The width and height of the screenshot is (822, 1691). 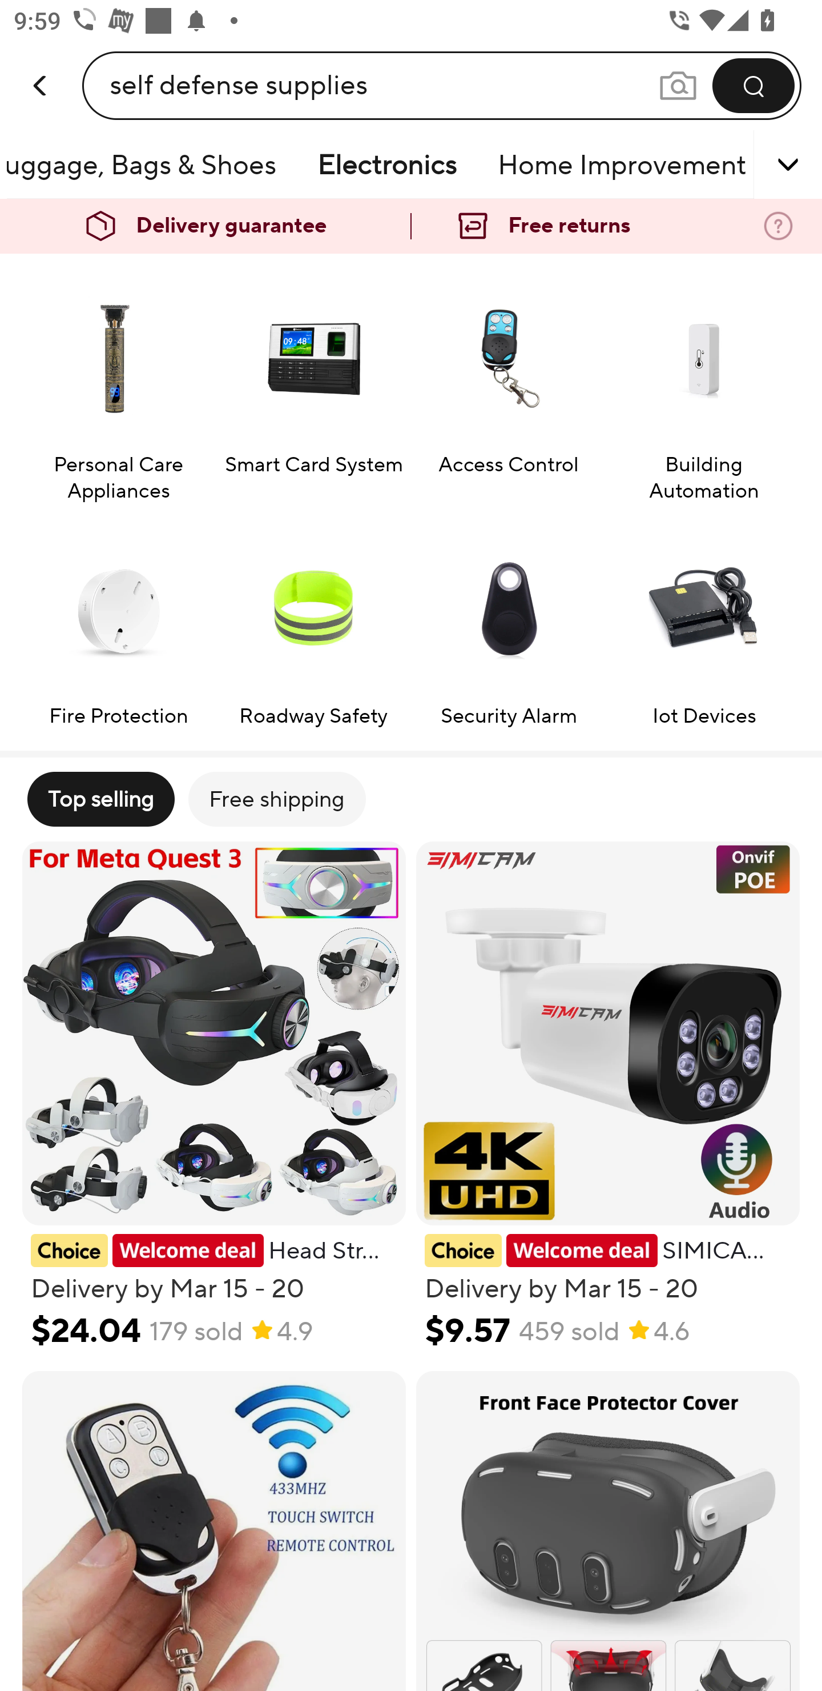 What do you see at coordinates (384, 85) in the screenshot?
I see `self defense supplies Search query` at bounding box center [384, 85].